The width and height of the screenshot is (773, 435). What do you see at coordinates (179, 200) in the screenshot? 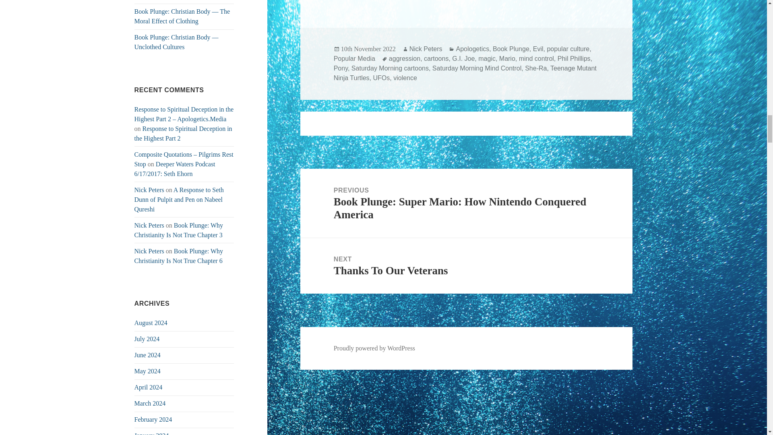
I see `A Response to Seth Dunn of Pulpit and Pen on Nabeel Qureshi` at bounding box center [179, 200].